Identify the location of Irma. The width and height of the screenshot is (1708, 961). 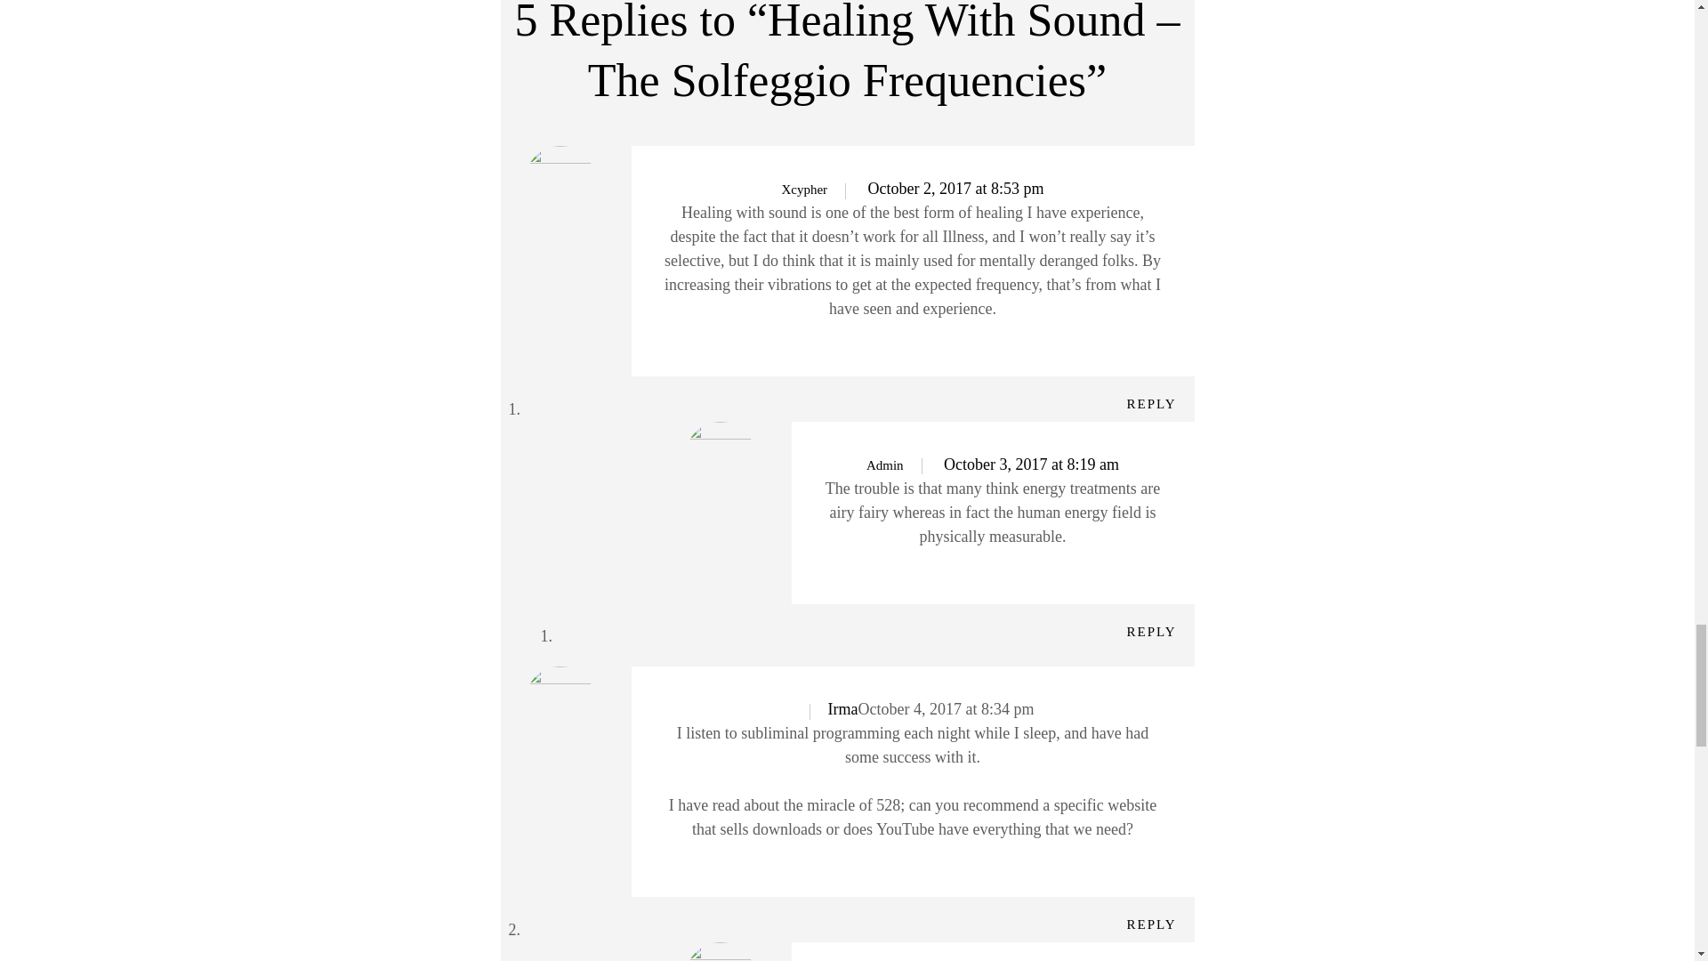
(843, 708).